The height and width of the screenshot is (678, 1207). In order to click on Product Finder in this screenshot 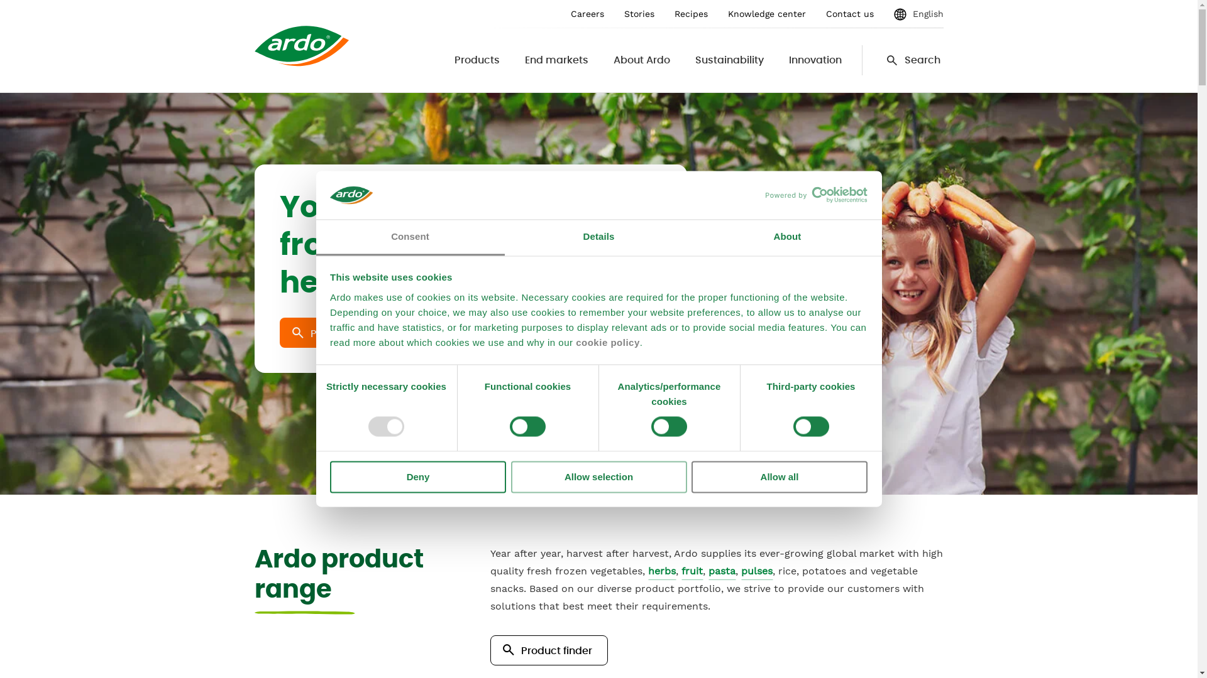, I will do `click(339, 333)`.